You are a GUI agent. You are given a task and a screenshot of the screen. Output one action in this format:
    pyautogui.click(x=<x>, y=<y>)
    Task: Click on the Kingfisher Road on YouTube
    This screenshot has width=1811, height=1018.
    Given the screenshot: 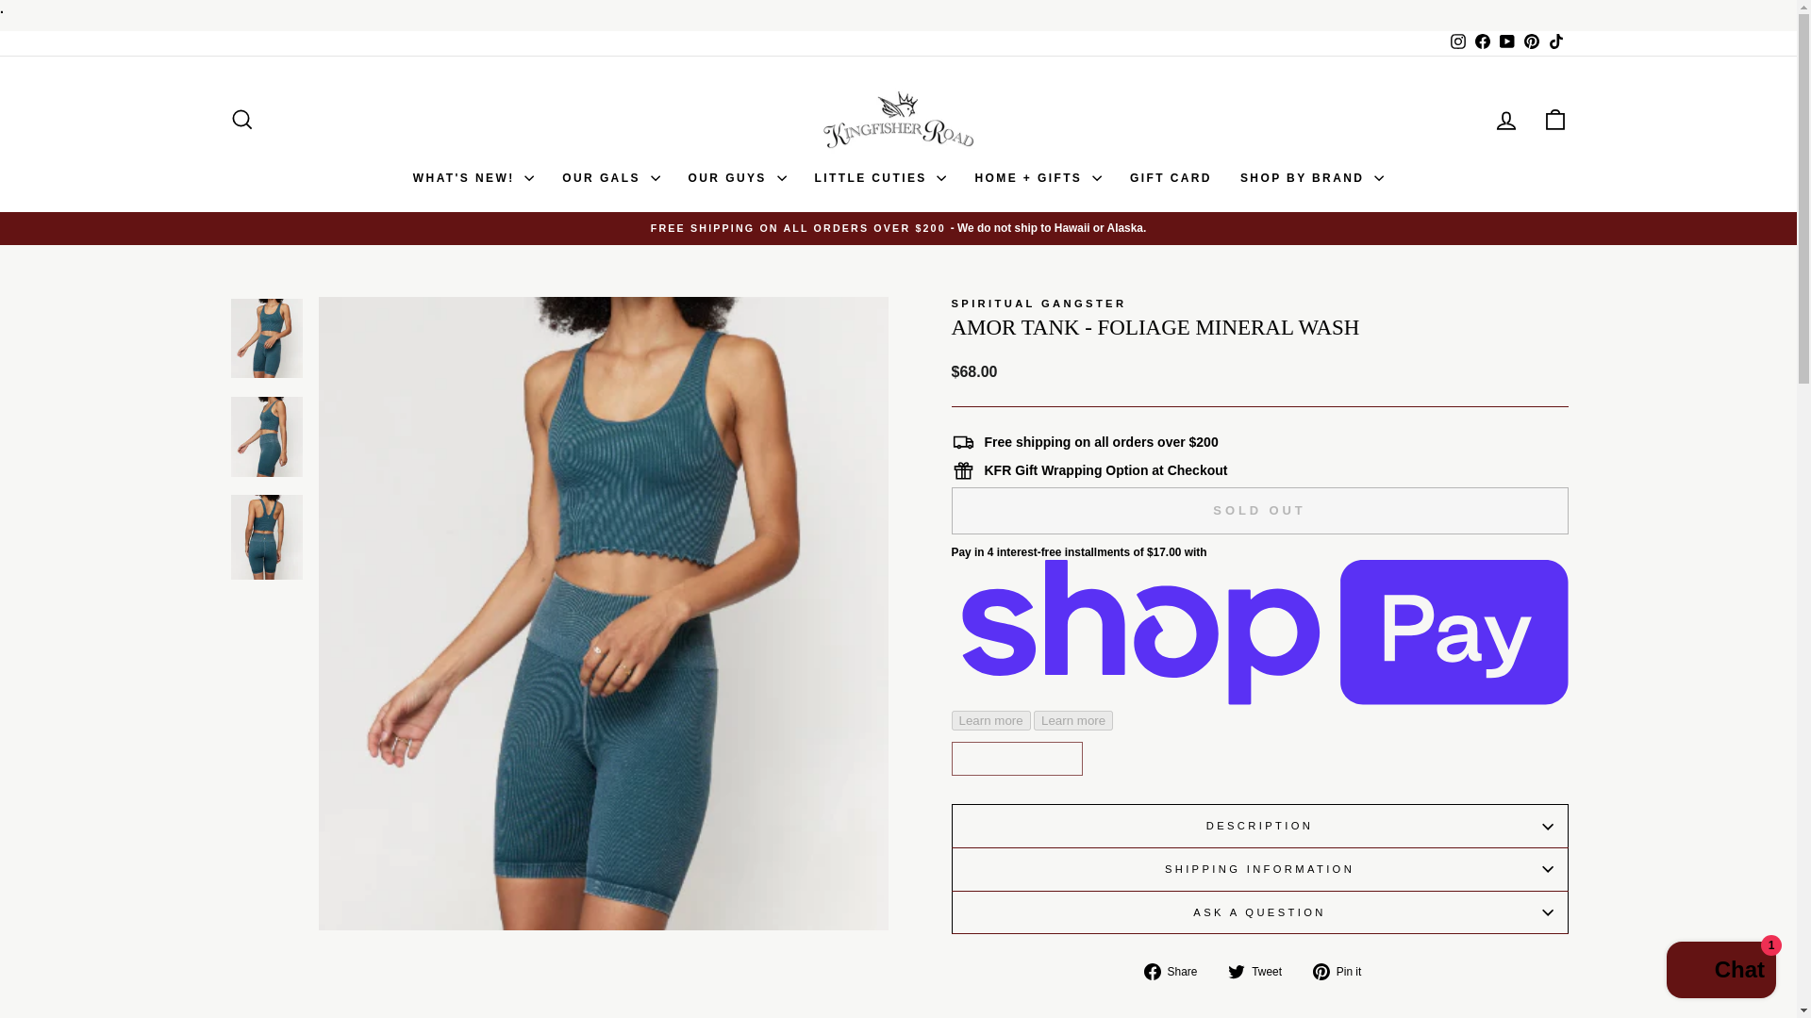 What is the action you would take?
    pyautogui.click(x=1506, y=43)
    